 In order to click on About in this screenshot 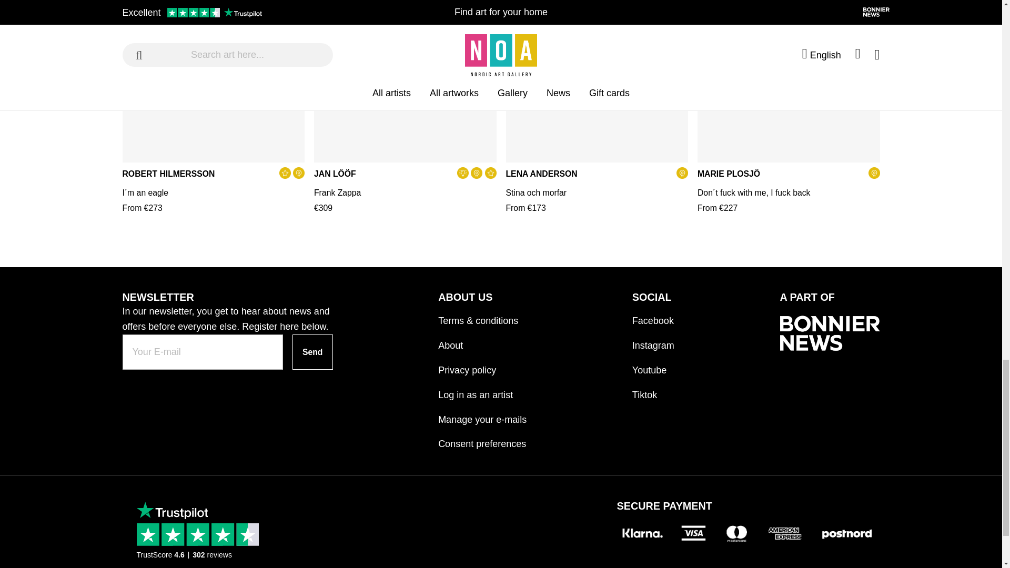, I will do `click(482, 341)`.